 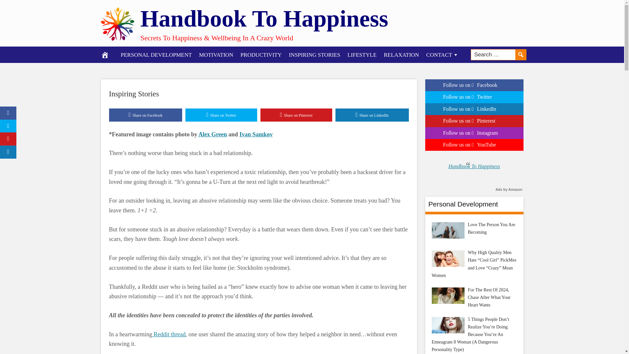 I want to click on INSPIRING STORIES, so click(x=314, y=54).